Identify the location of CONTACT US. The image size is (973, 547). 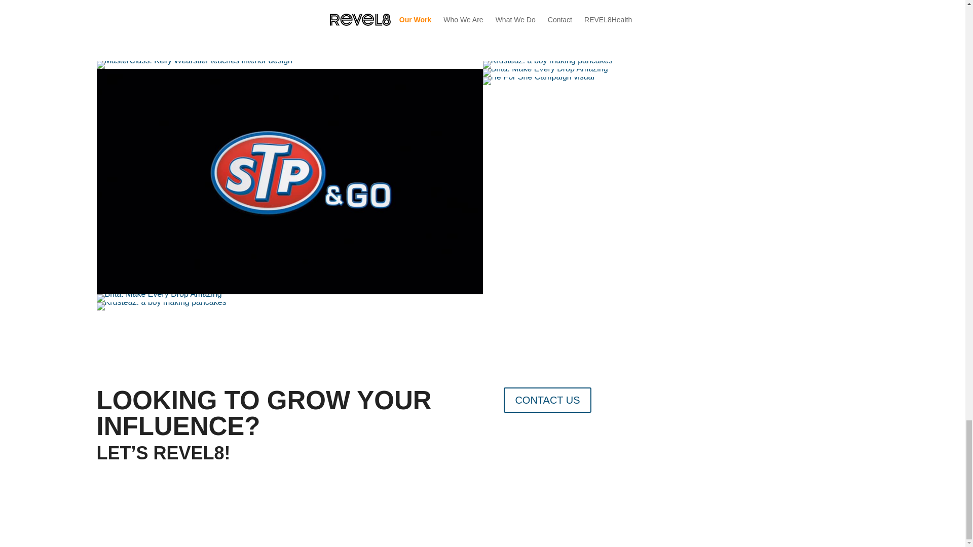
(547, 400).